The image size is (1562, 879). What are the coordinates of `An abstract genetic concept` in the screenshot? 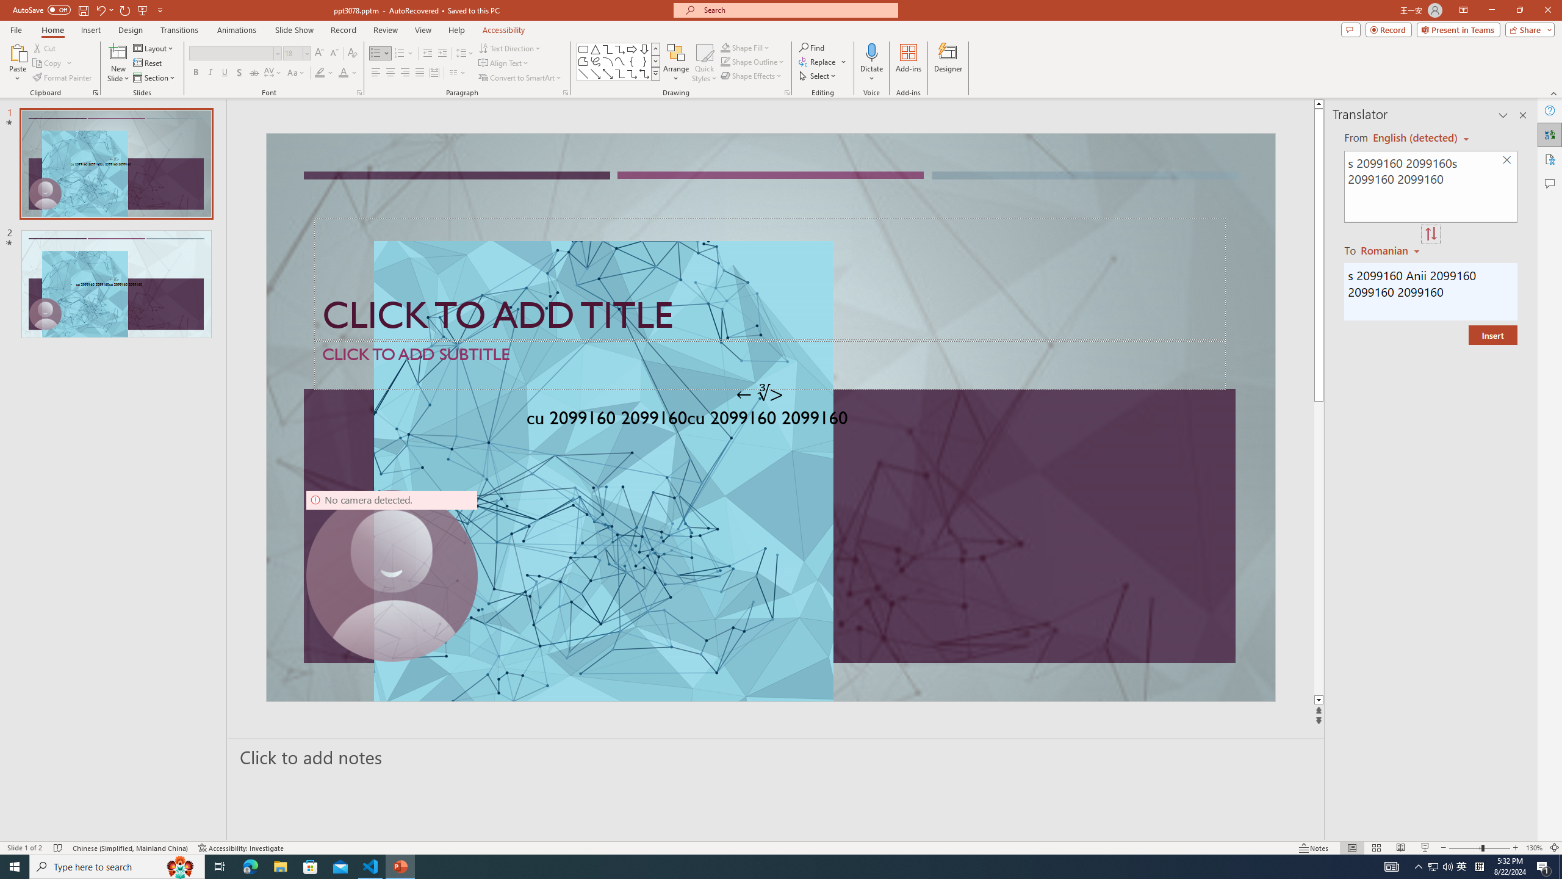 It's located at (770, 418).